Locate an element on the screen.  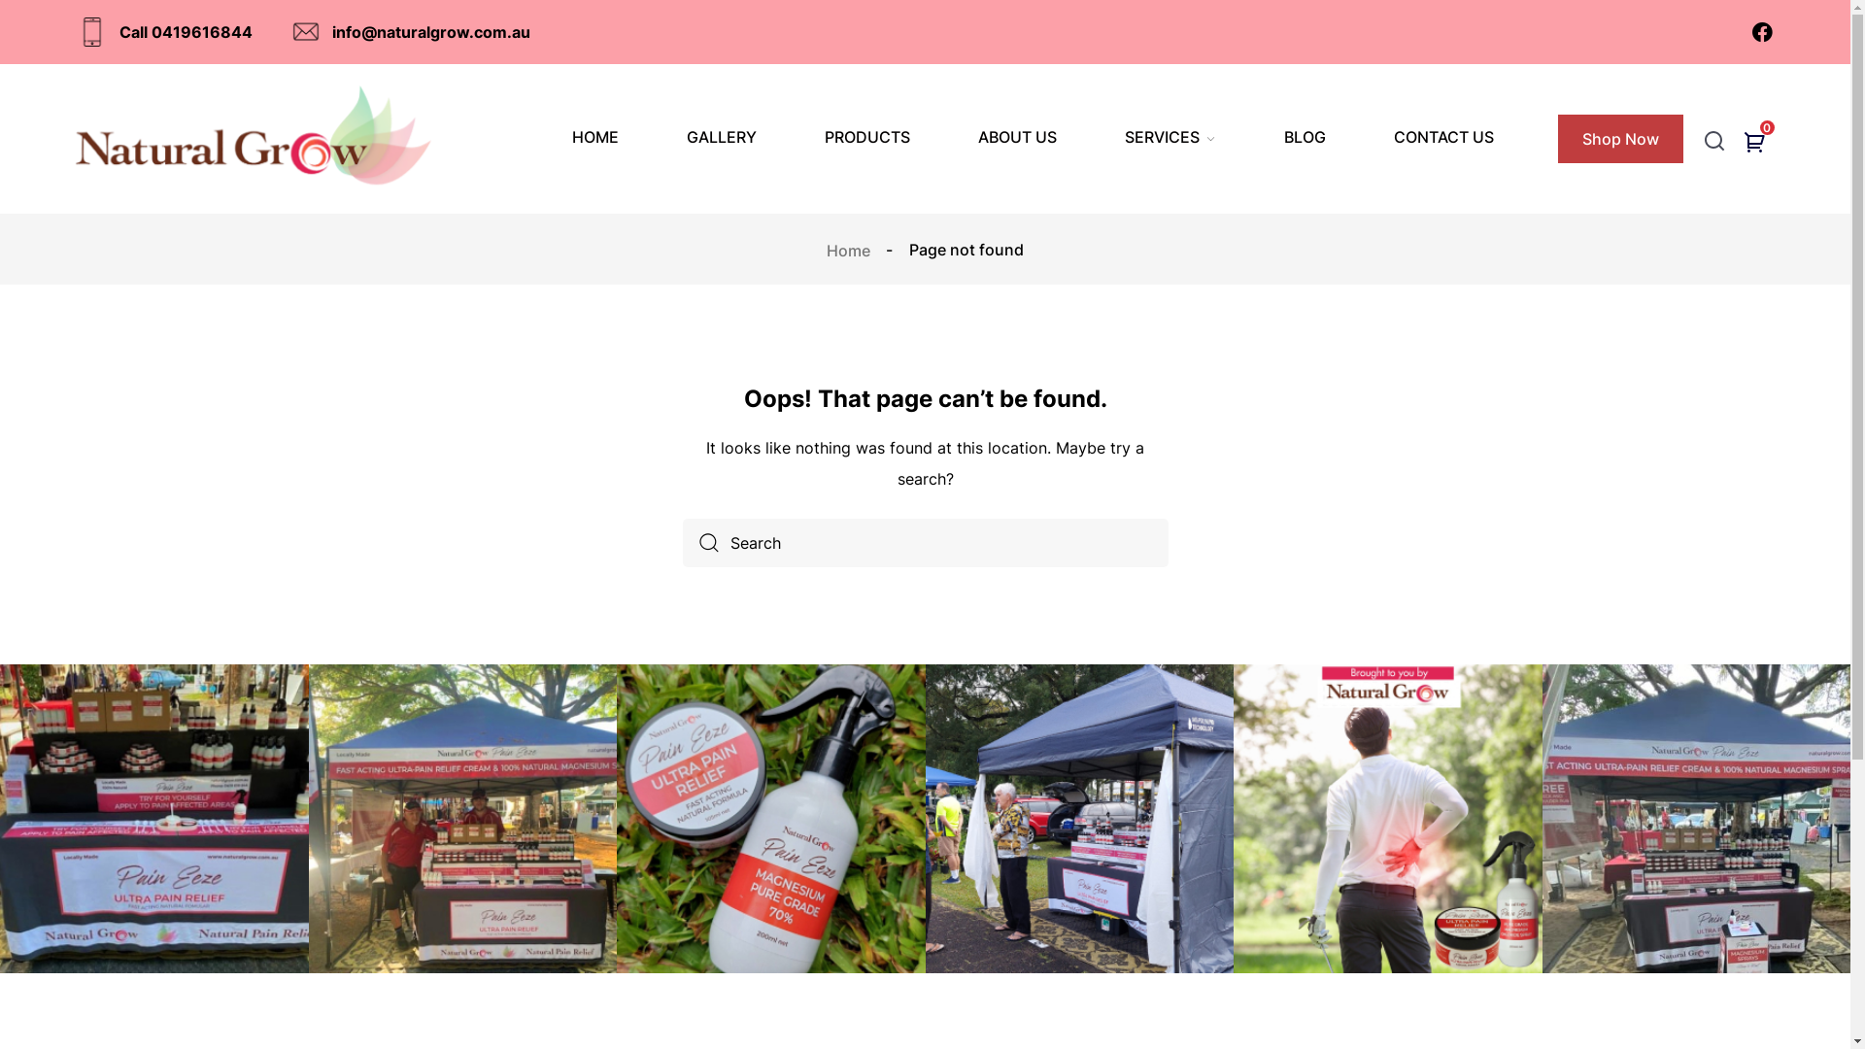
0 is located at coordinates (1758, 145).